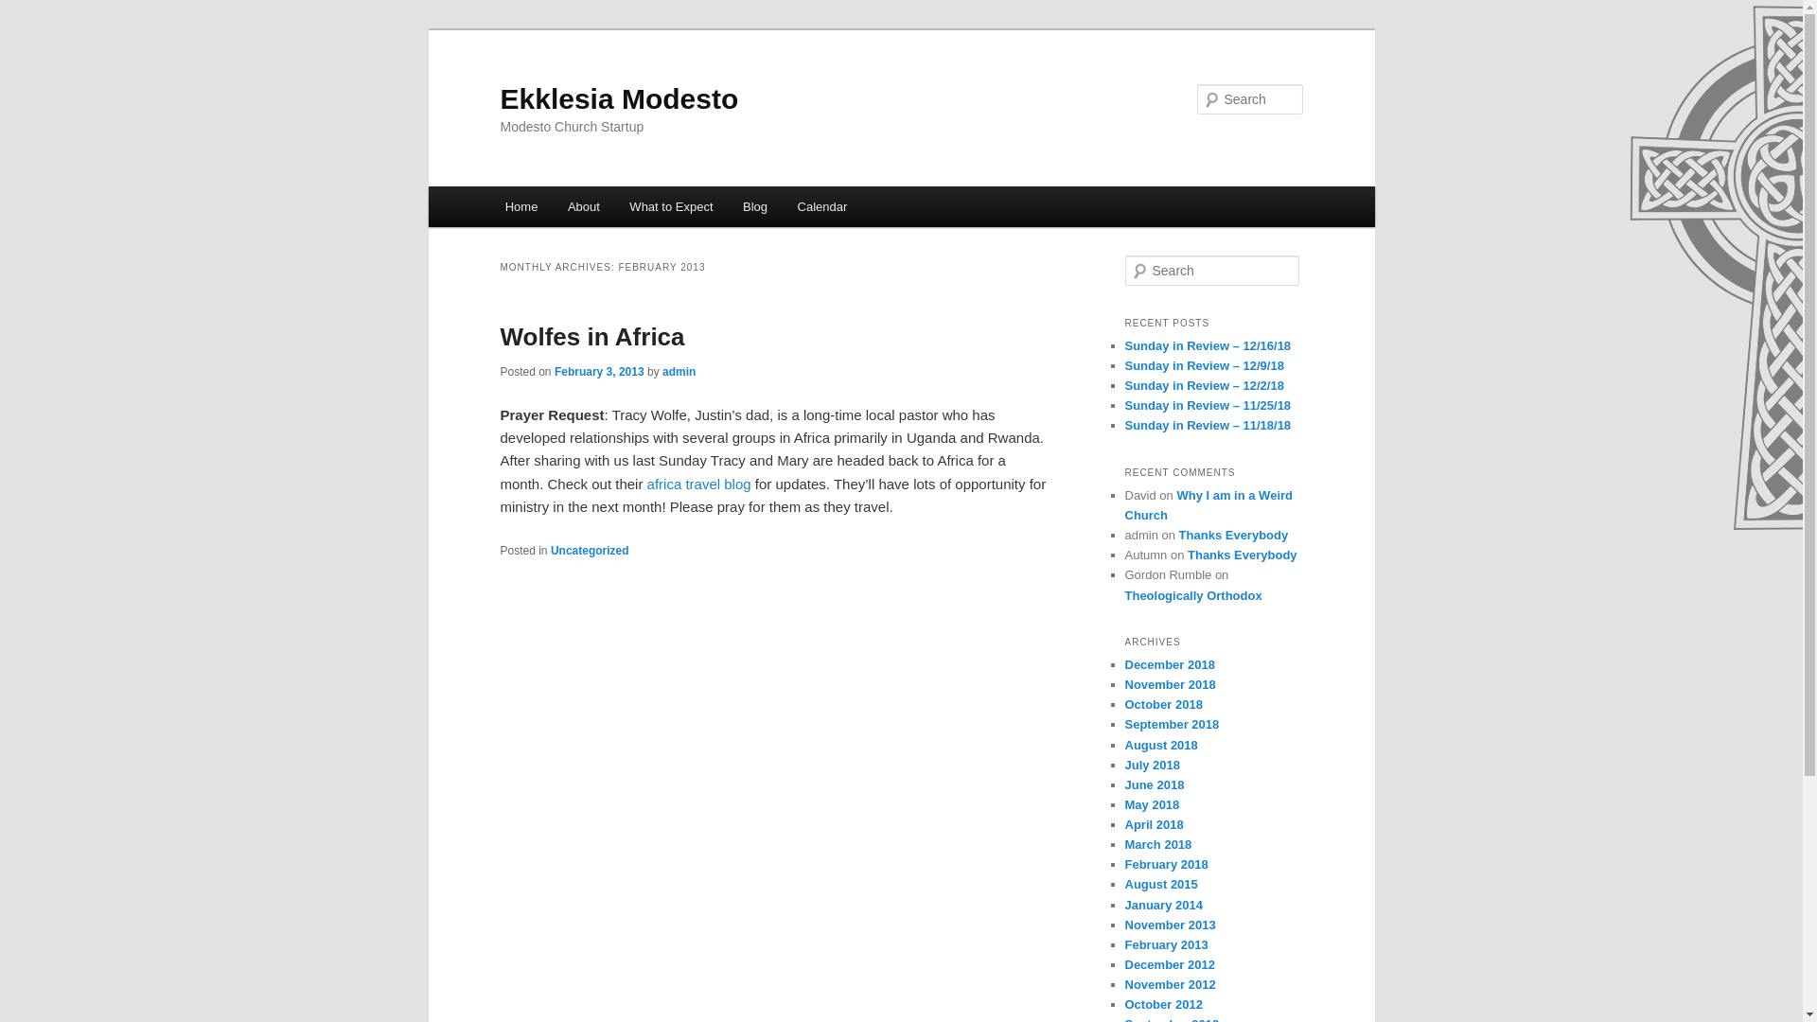  What do you see at coordinates (698, 484) in the screenshot?
I see `africa travel blog` at bounding box center [698, 484].